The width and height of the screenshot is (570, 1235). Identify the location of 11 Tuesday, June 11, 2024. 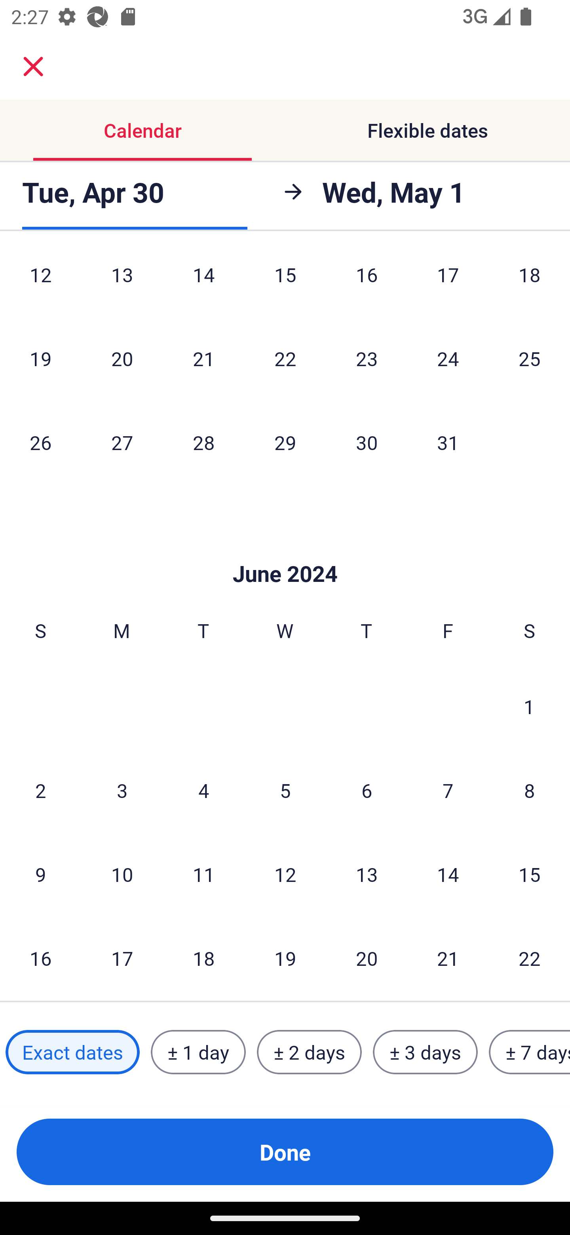
(203, 874).